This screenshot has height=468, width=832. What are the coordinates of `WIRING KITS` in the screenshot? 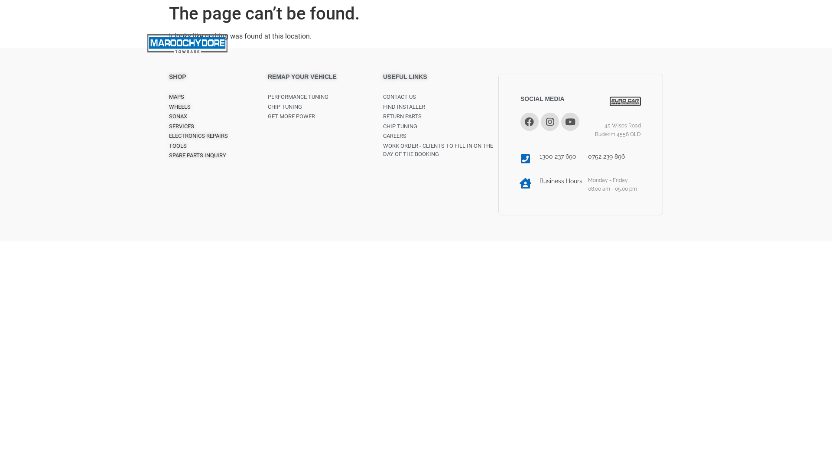 It's located at (307, 43).